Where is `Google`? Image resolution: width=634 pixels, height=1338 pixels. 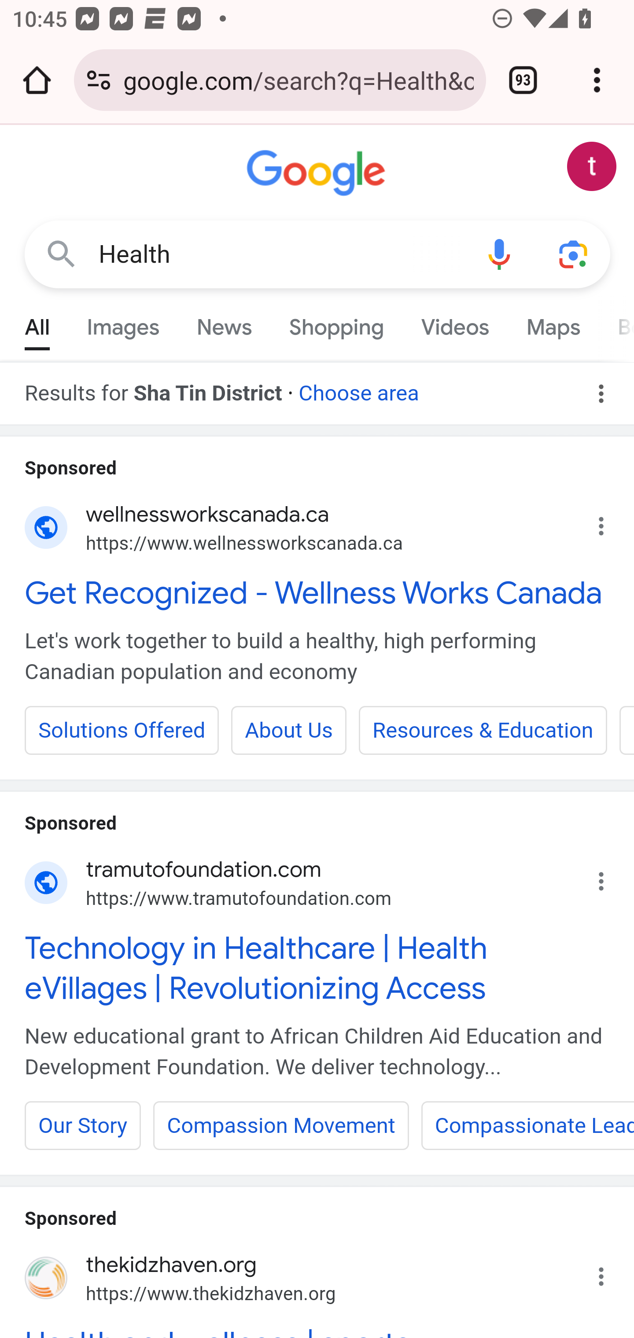
Google is located at coordinates (318, 173).